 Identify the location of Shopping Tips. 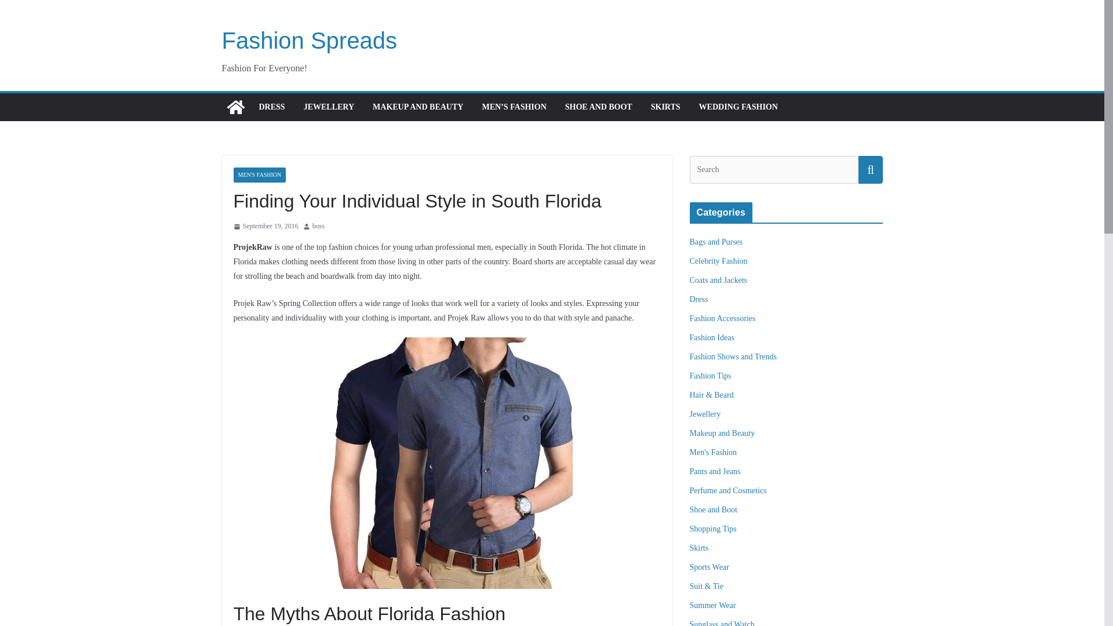
(713, 529).